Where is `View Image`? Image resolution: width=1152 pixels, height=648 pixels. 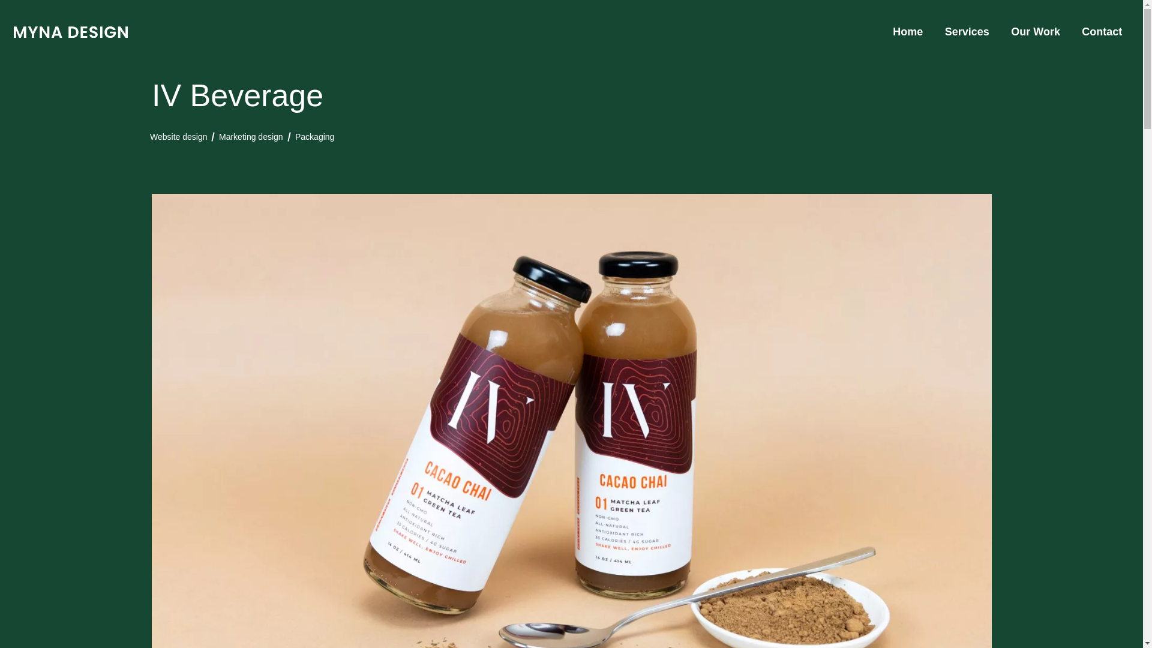 View Image is located at coordinates (178, 137).